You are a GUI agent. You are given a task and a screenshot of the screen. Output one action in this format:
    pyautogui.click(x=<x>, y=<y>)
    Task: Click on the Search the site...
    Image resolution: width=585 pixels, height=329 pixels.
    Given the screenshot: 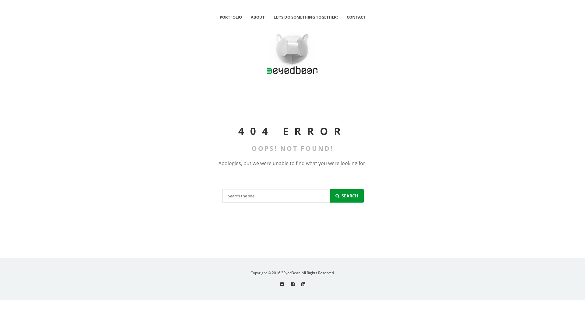 What is the action you would take?
    pyautogui.click(x=277, y=196)
    